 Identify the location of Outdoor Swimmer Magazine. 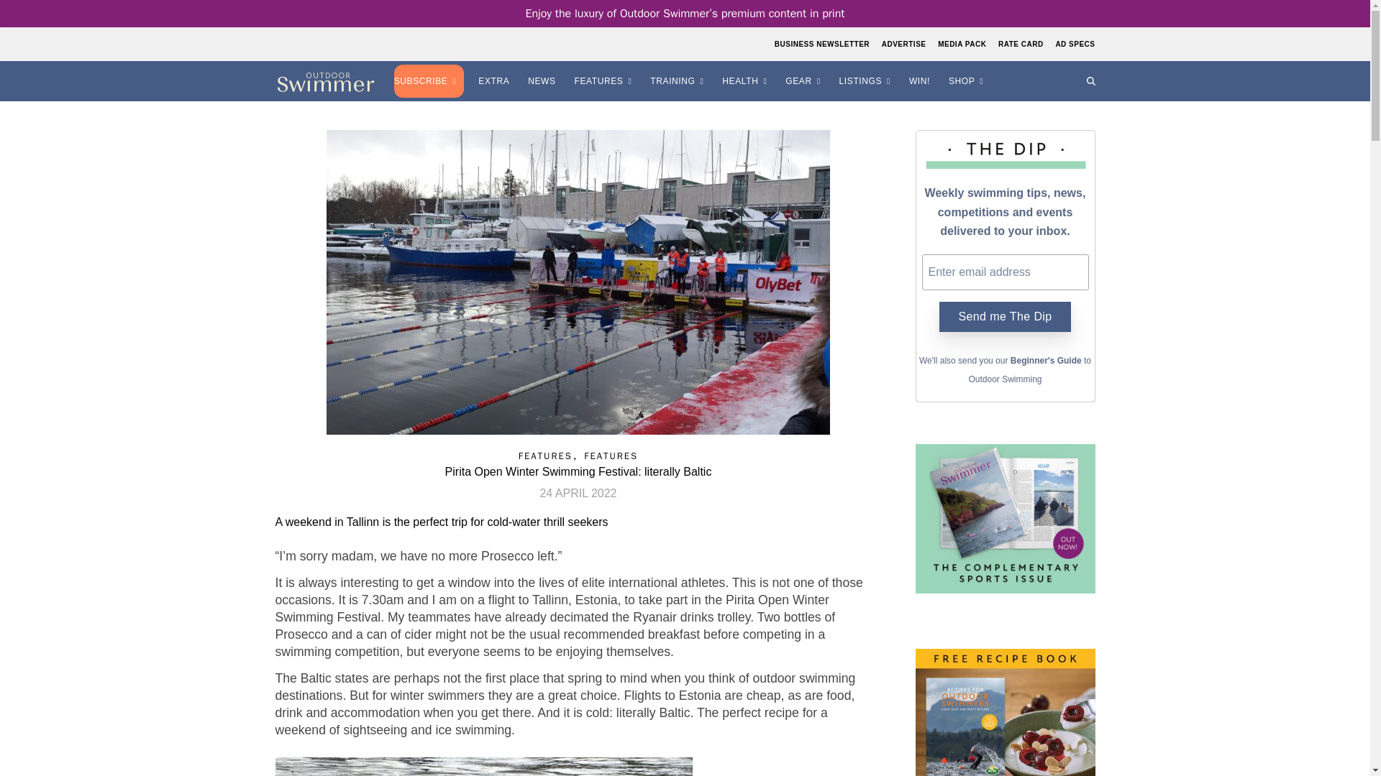
(325, 81).